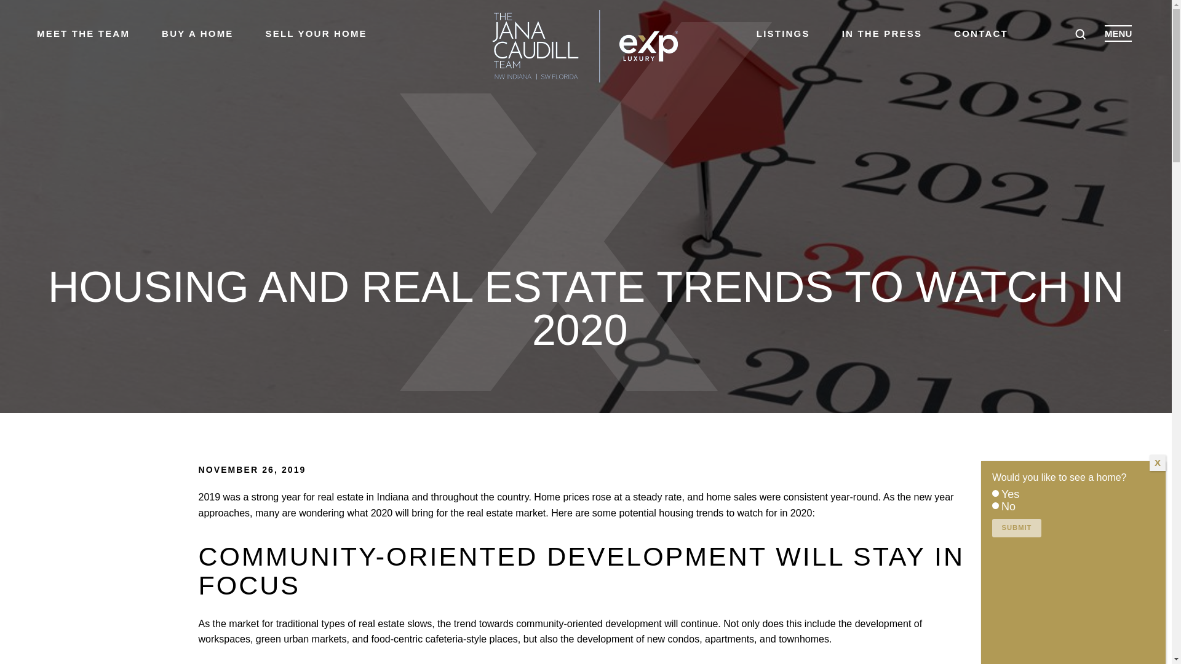 Image resolution: width=1181 pixels, height=664 pixels. Describe the element at coordinates (1118, 33) in the screenshot. I see `MENU` at that location.